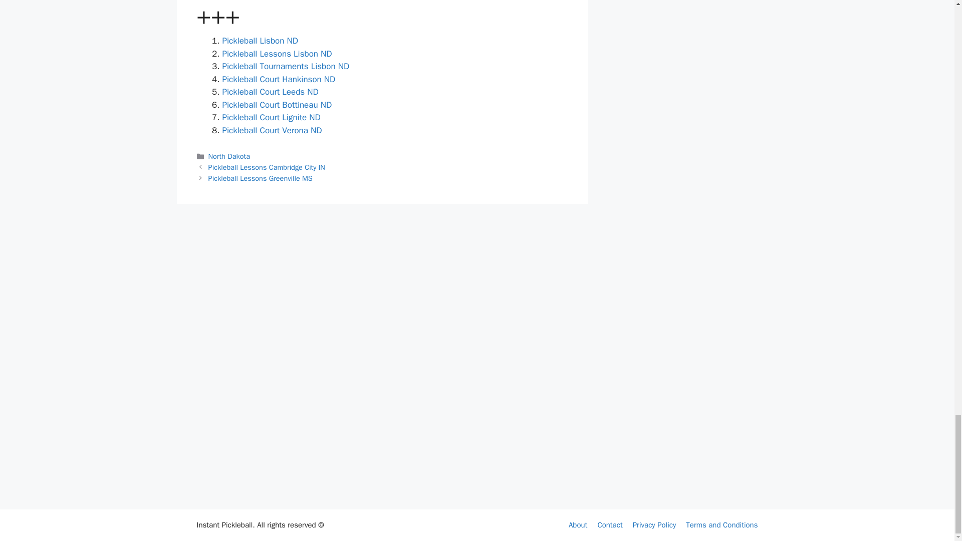 This screenshot has width=962, height=541. What do you see at coordinates (229, 156) in the screenshot?
I see `North Dakota` at bounding box center [229, 156].